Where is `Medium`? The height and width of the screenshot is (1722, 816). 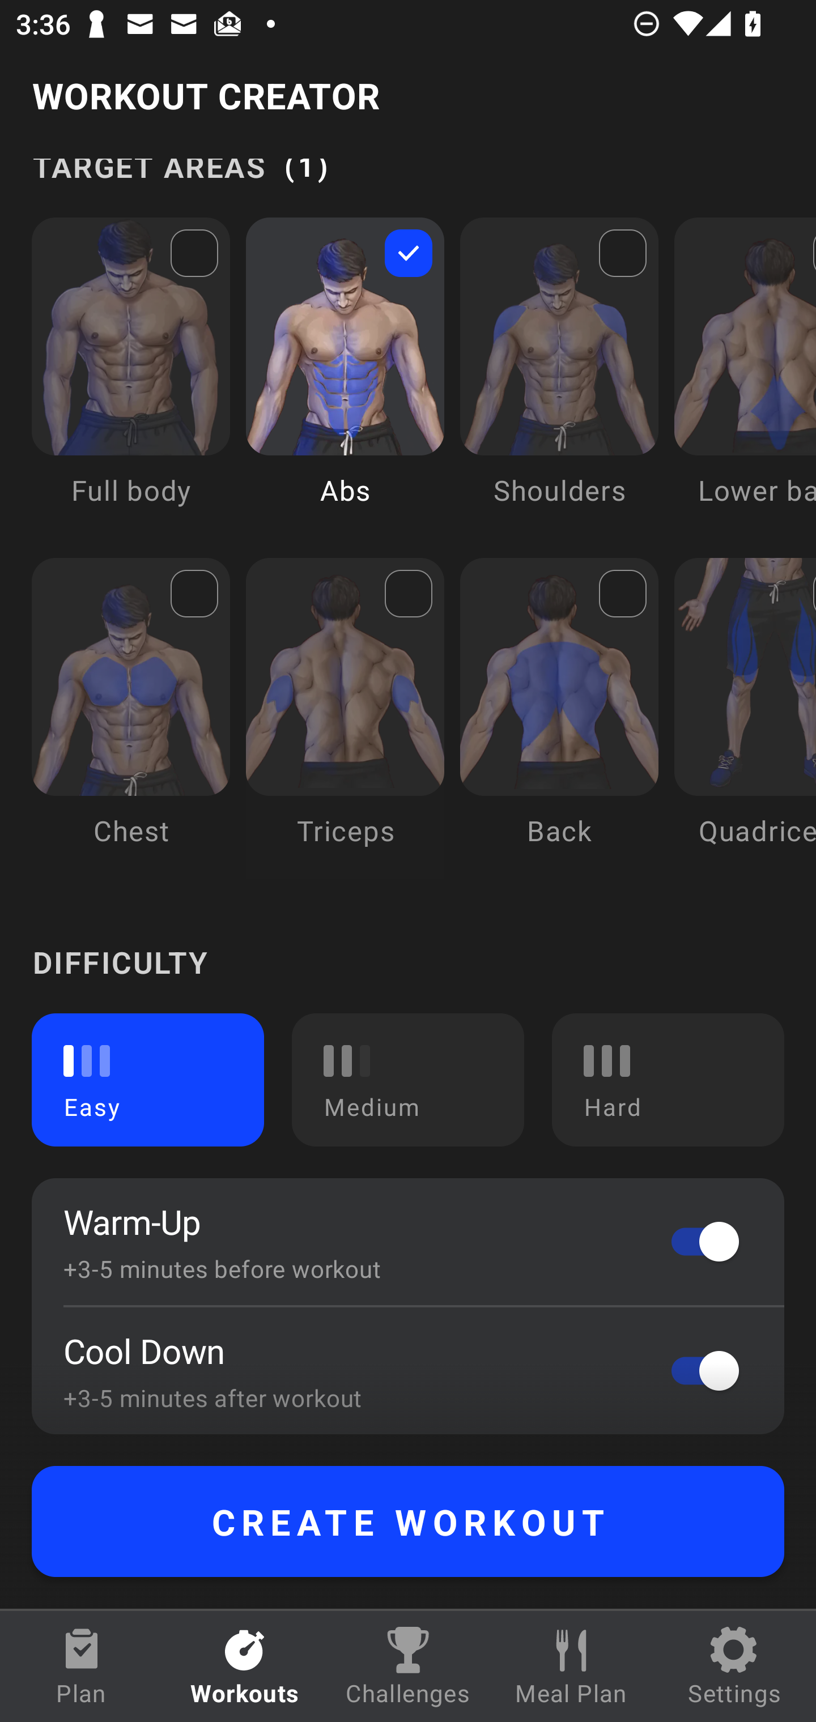 Medium is located at coordinates (408, 1080).